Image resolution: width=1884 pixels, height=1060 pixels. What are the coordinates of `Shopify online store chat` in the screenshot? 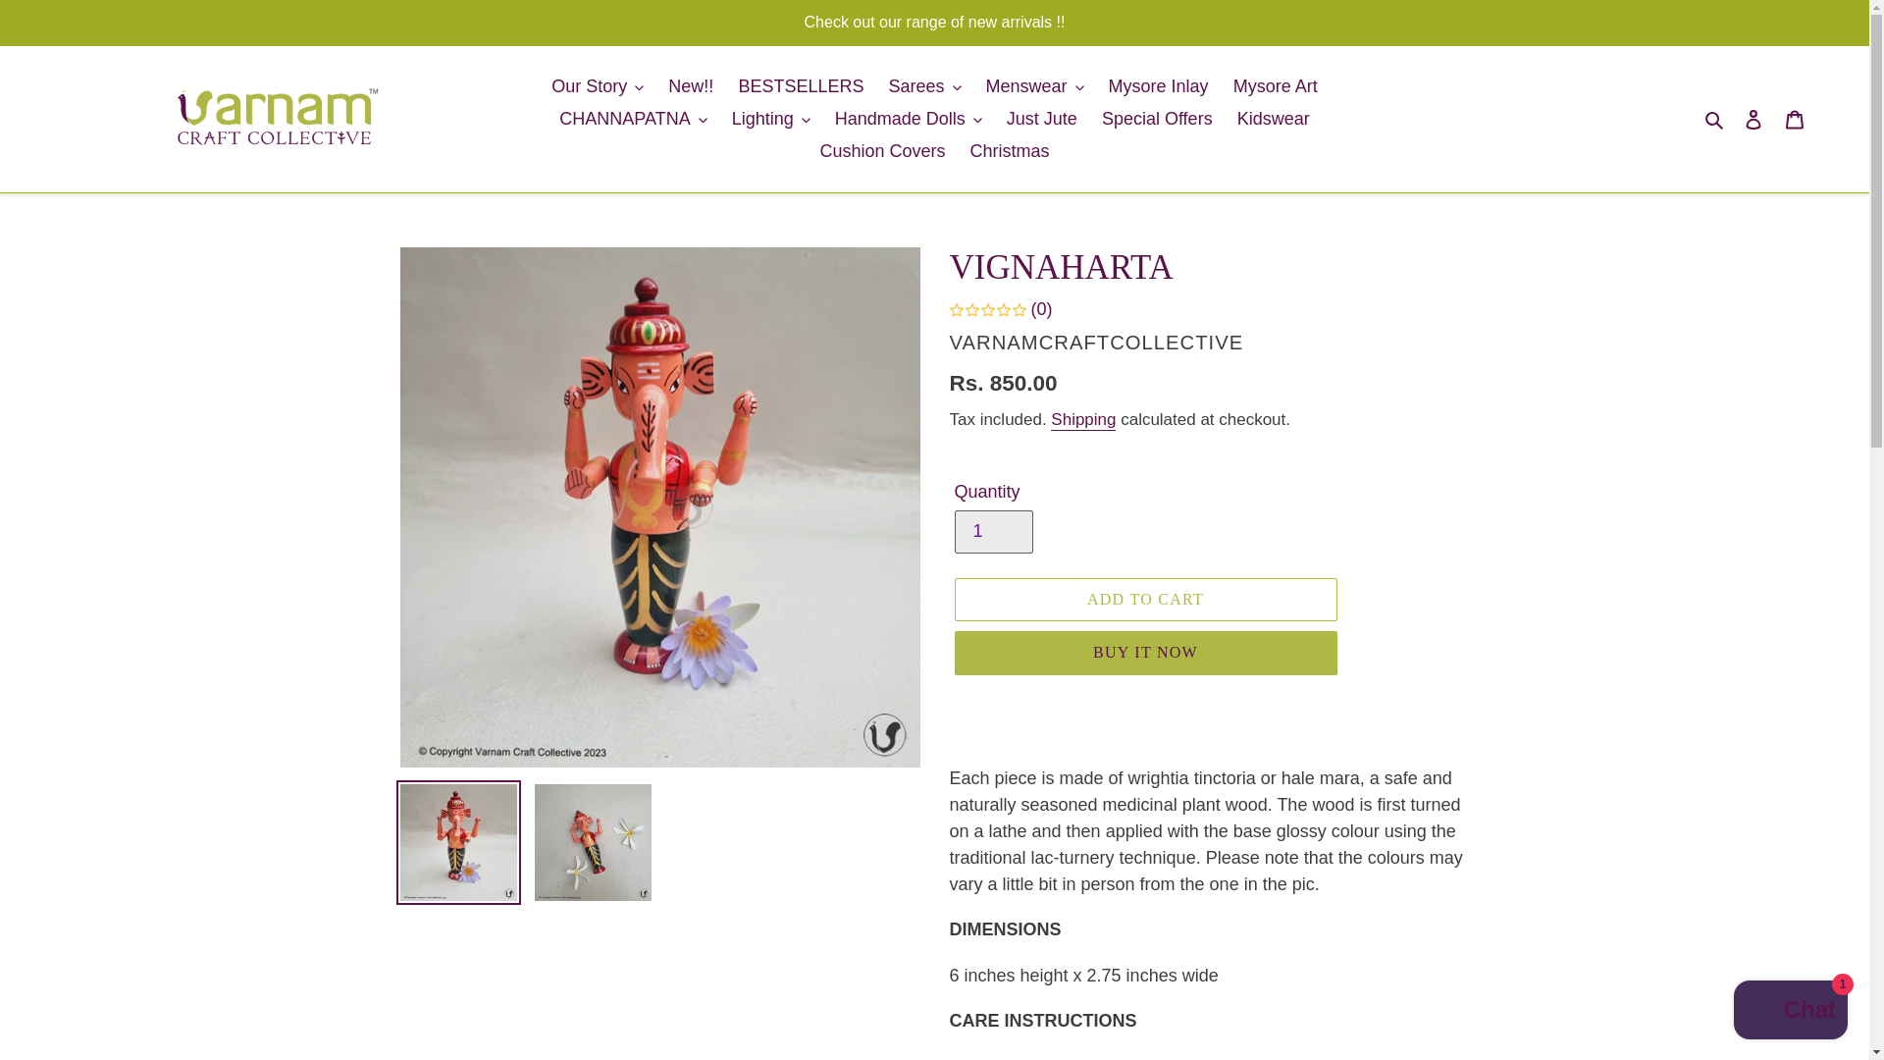 It's located at (1790, 1012).